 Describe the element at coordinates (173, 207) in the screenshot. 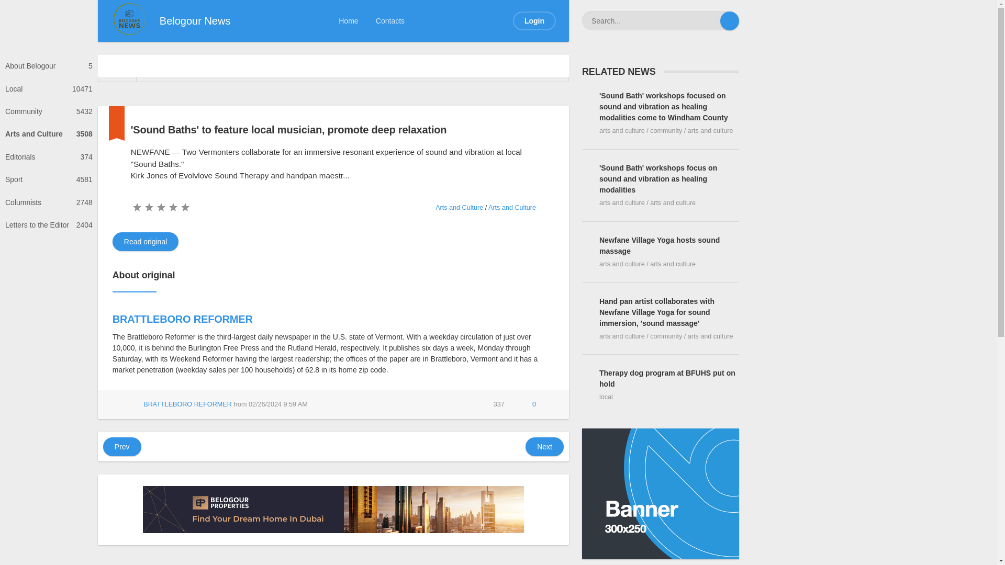

I see `2` at that location.